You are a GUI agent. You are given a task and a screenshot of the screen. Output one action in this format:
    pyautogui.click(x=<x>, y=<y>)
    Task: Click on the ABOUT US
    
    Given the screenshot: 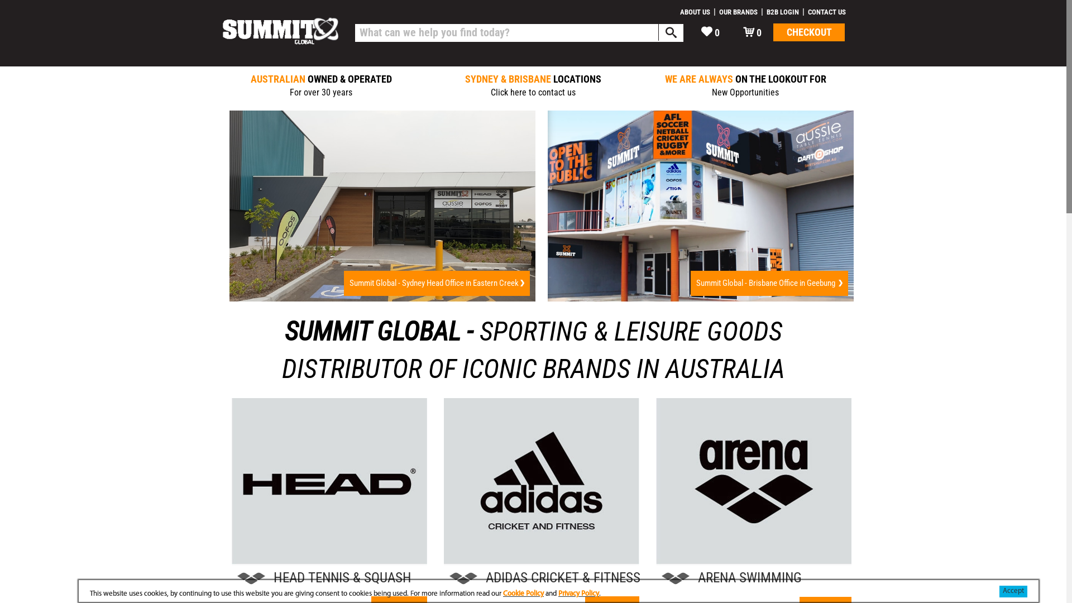 What is the action you would take?
    pyautogui.click(x=695, y=12)
    